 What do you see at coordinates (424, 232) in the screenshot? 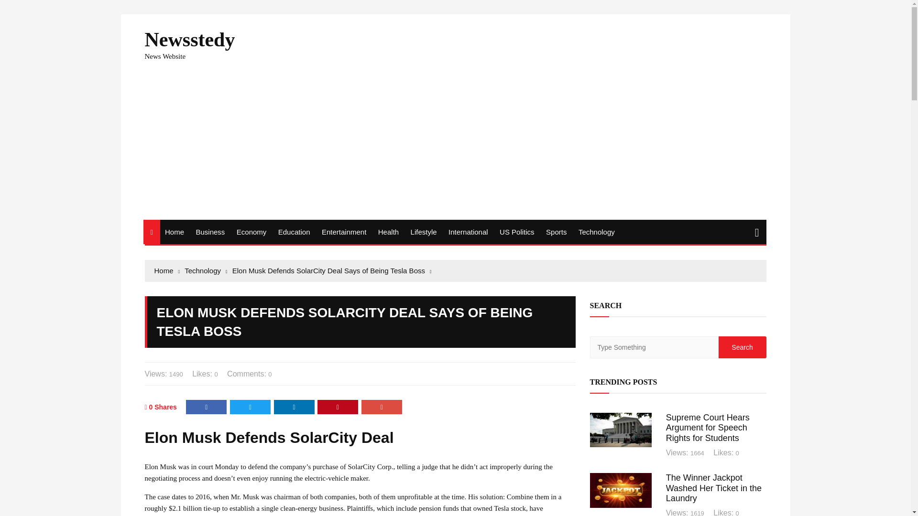
I see `Lifestyle` at bounding box center [424, 232].